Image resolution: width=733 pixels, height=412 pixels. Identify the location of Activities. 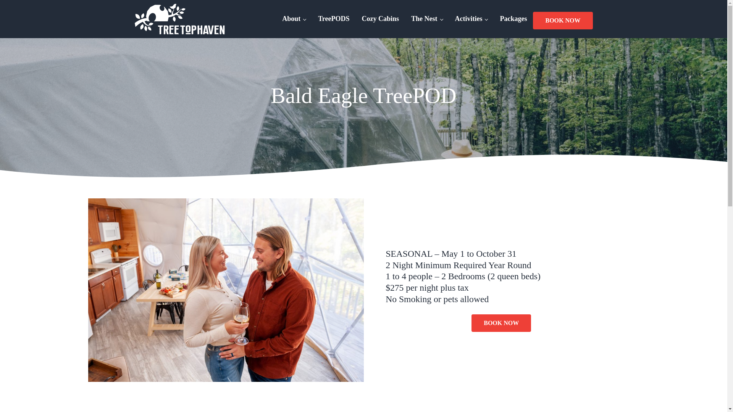
(471, 19).